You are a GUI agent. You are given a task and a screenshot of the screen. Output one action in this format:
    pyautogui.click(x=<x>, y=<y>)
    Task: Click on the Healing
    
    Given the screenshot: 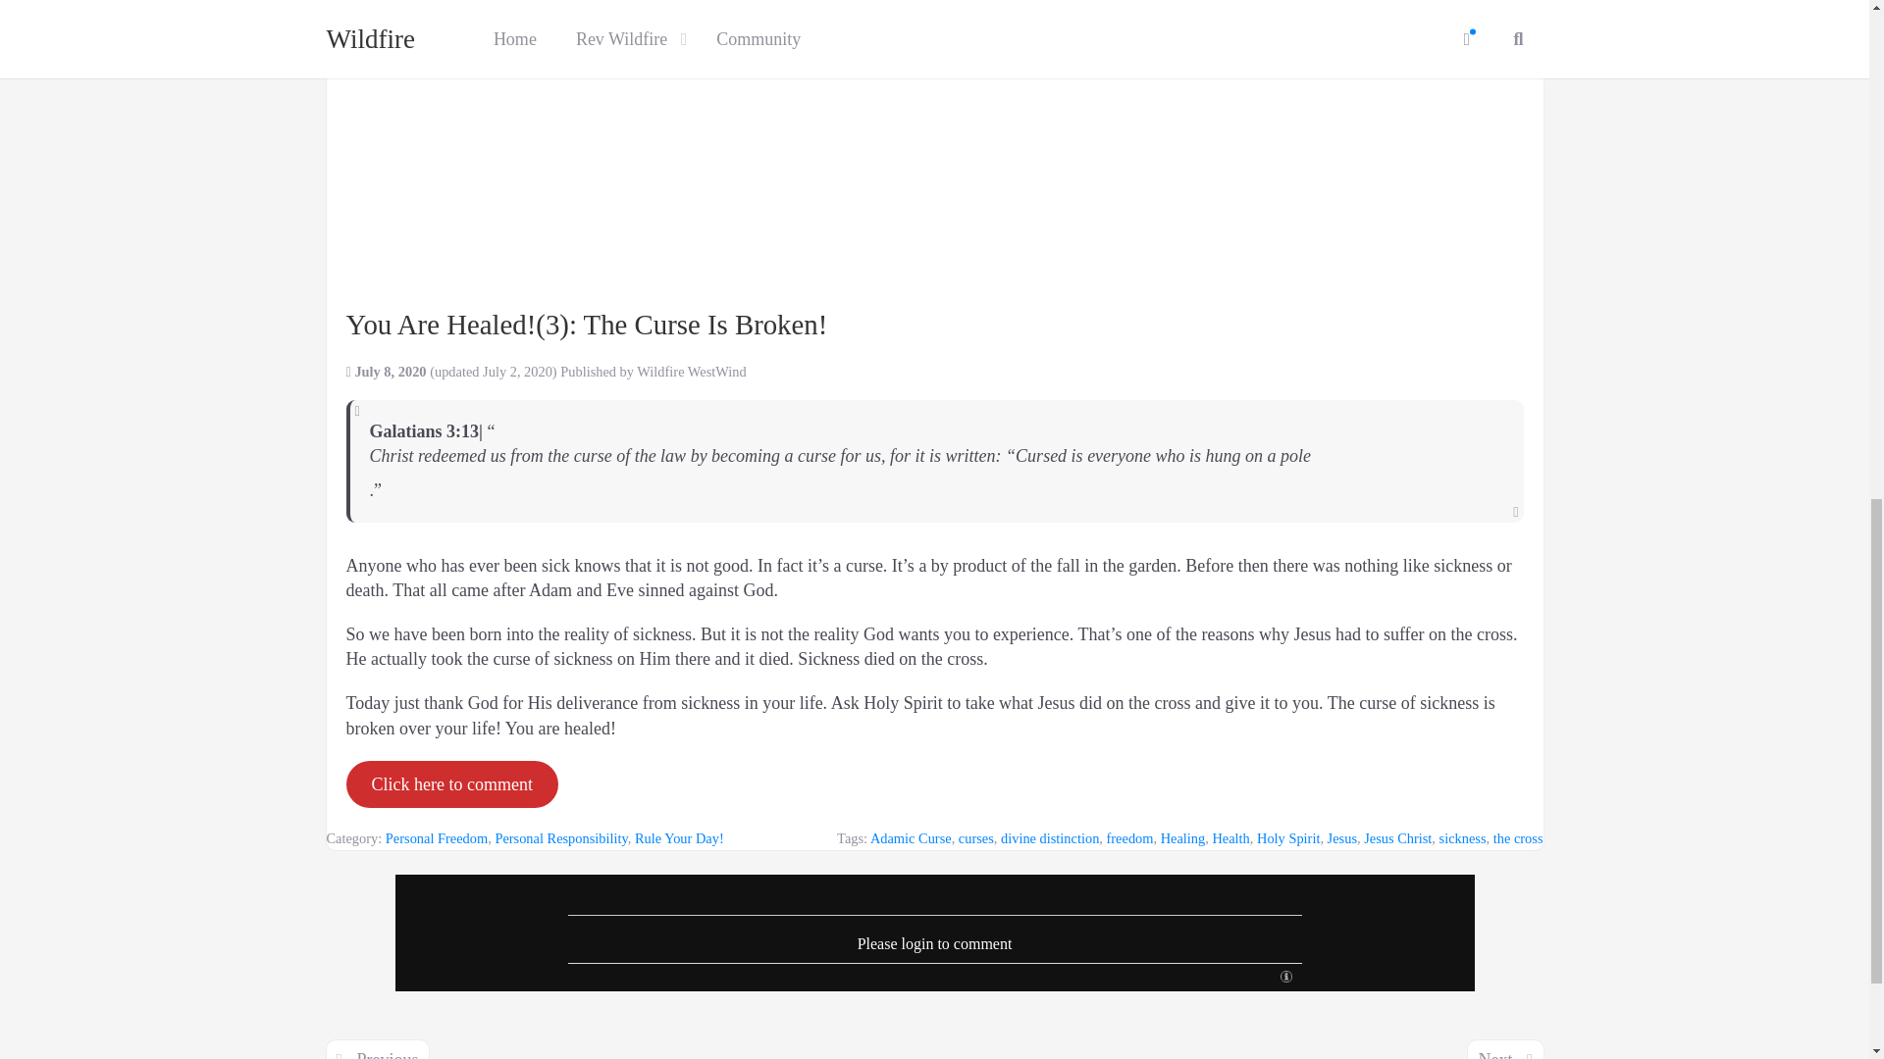 What is the action you would take?
    pyautogui.click(x=1182, y=837)
    